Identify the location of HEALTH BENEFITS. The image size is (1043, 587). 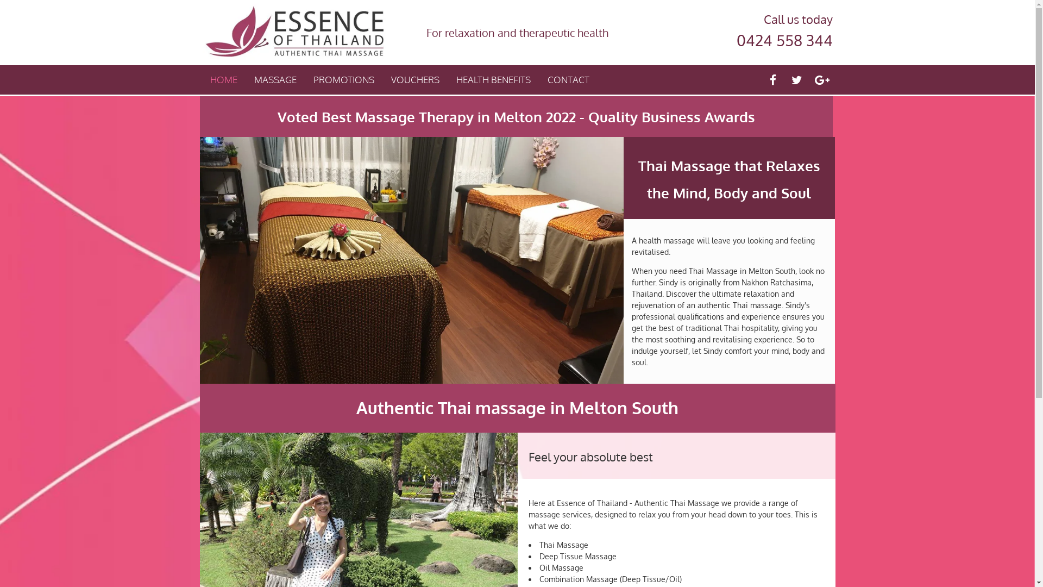
(493, 79).